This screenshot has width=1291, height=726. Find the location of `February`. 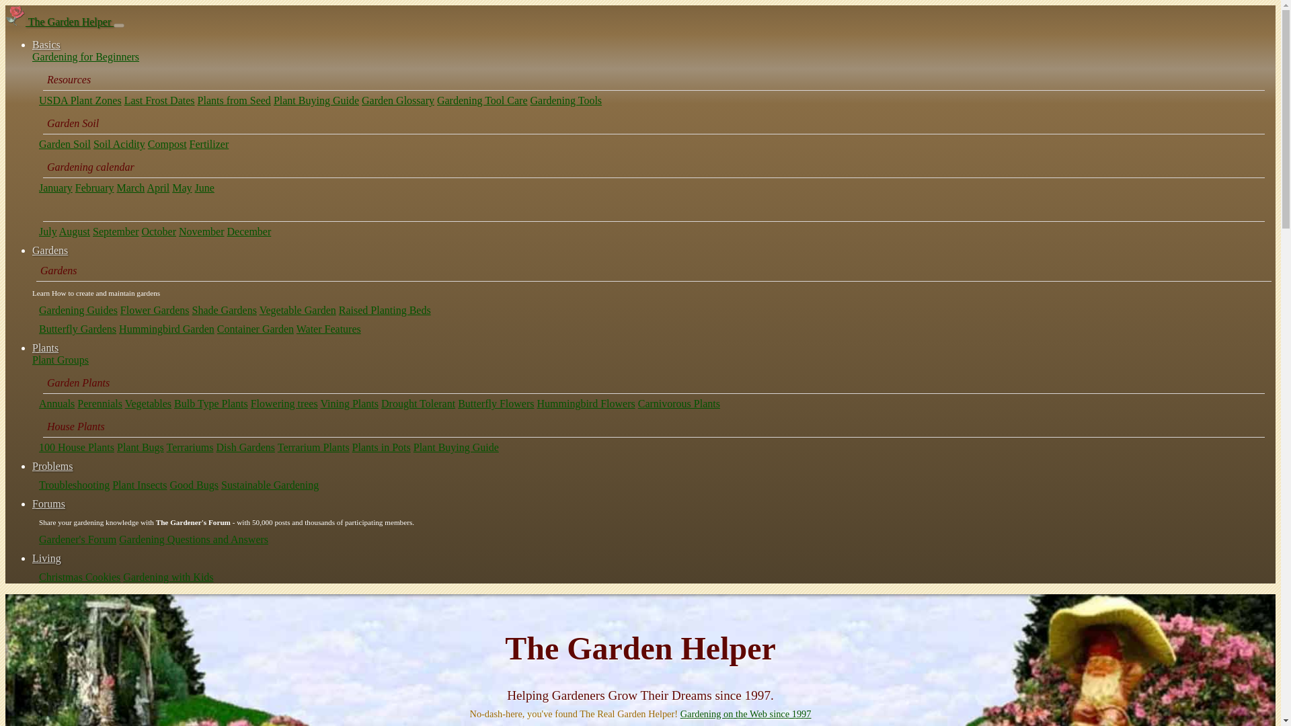

February is located at coordinates (94, 188).